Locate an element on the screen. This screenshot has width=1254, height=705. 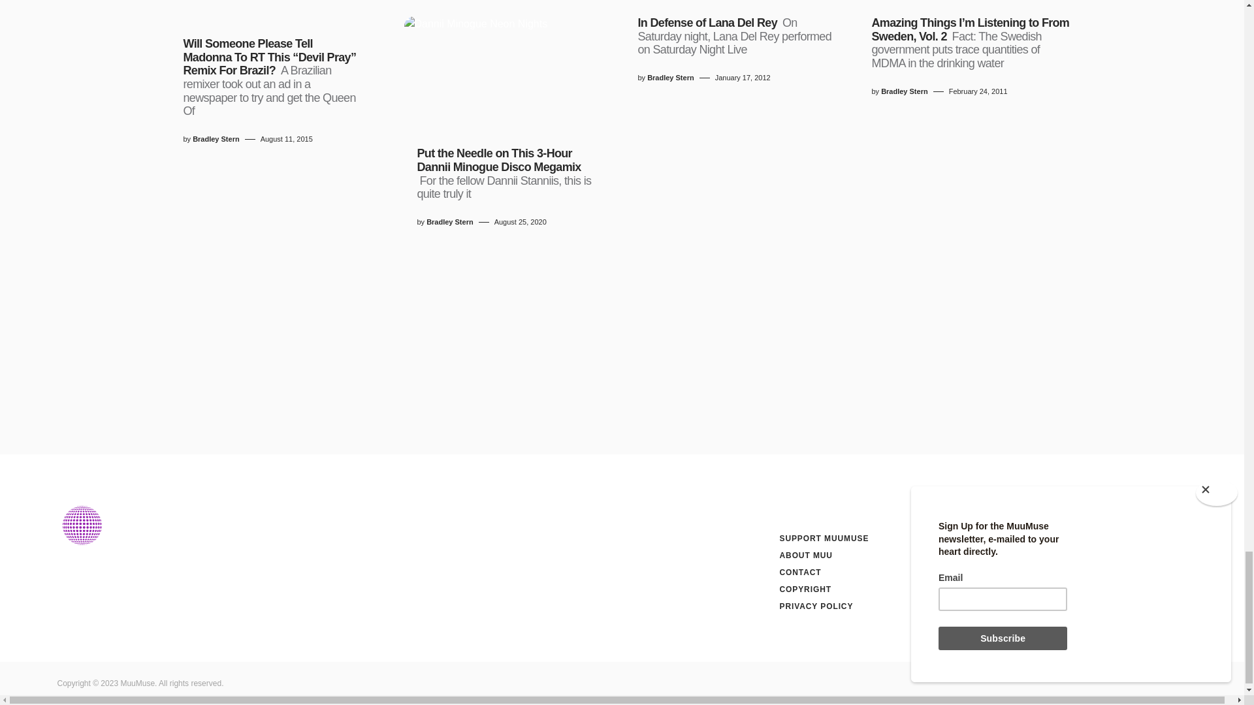
View all posts by Bradley Stern is located at coordinates (904, 91).